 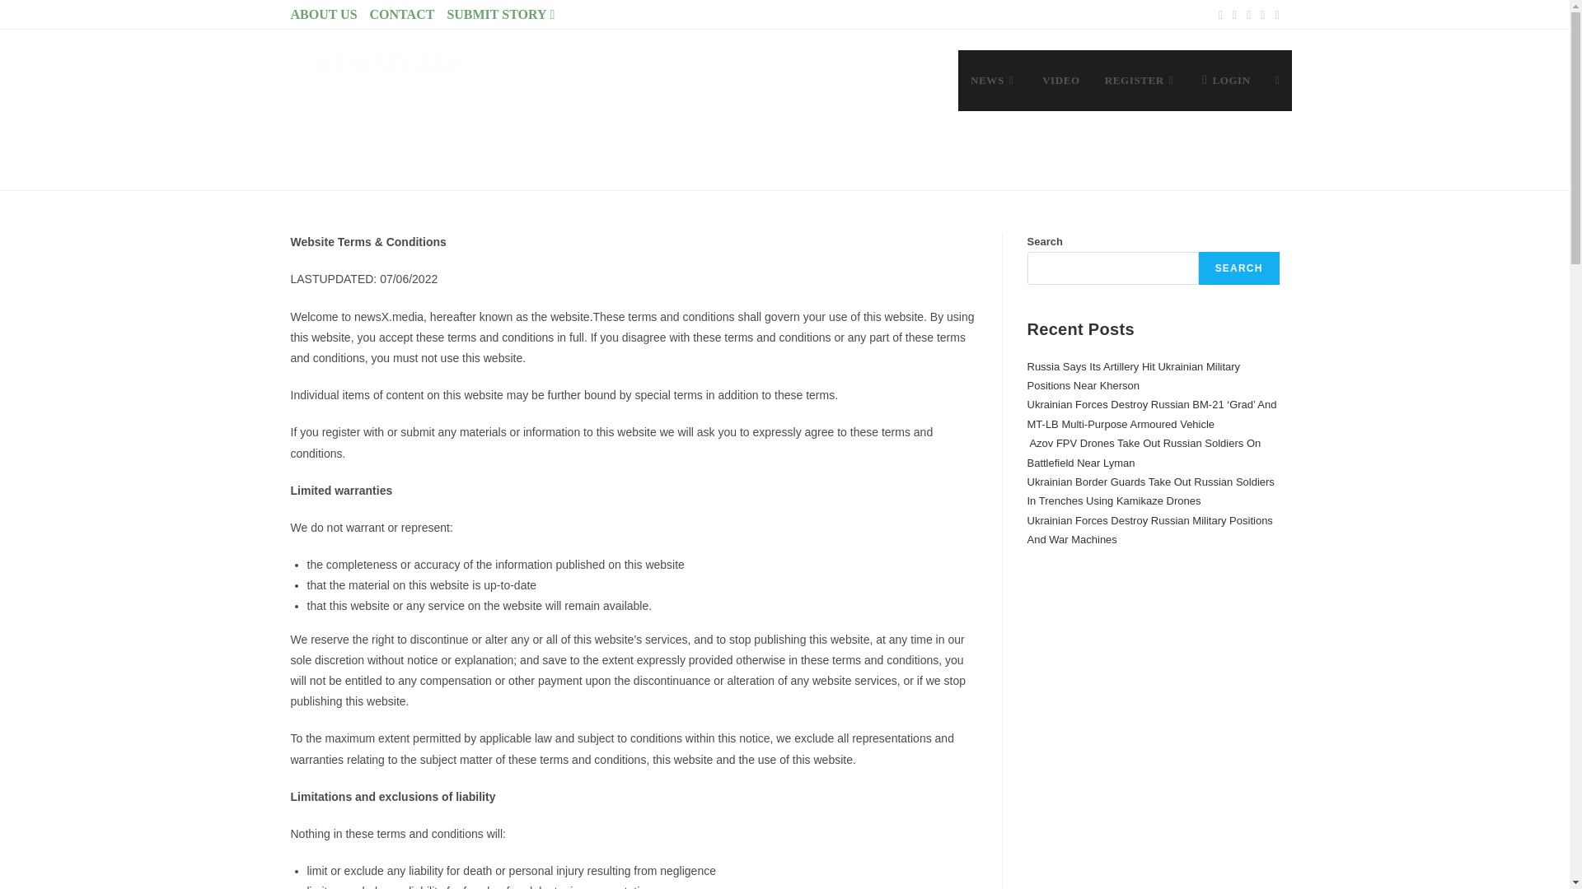 What do you see at coordinates (1226, 81) in the screenshot?
I see `LOGIN` at bounding box center [1226, 81].